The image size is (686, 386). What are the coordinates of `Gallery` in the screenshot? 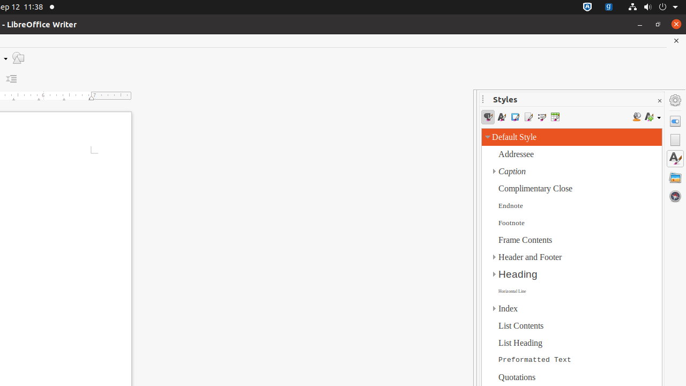 It's located at (675, 177).